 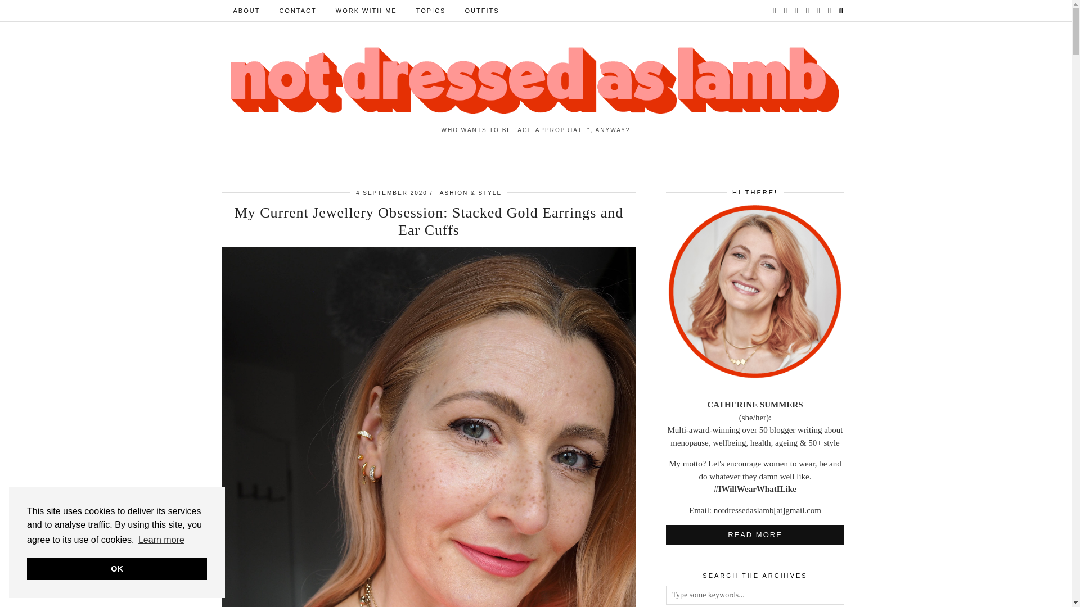 What do you see at coordinates (775, 10) in the screenshot?
I see `Instagram` at bounding box center [775, 10].